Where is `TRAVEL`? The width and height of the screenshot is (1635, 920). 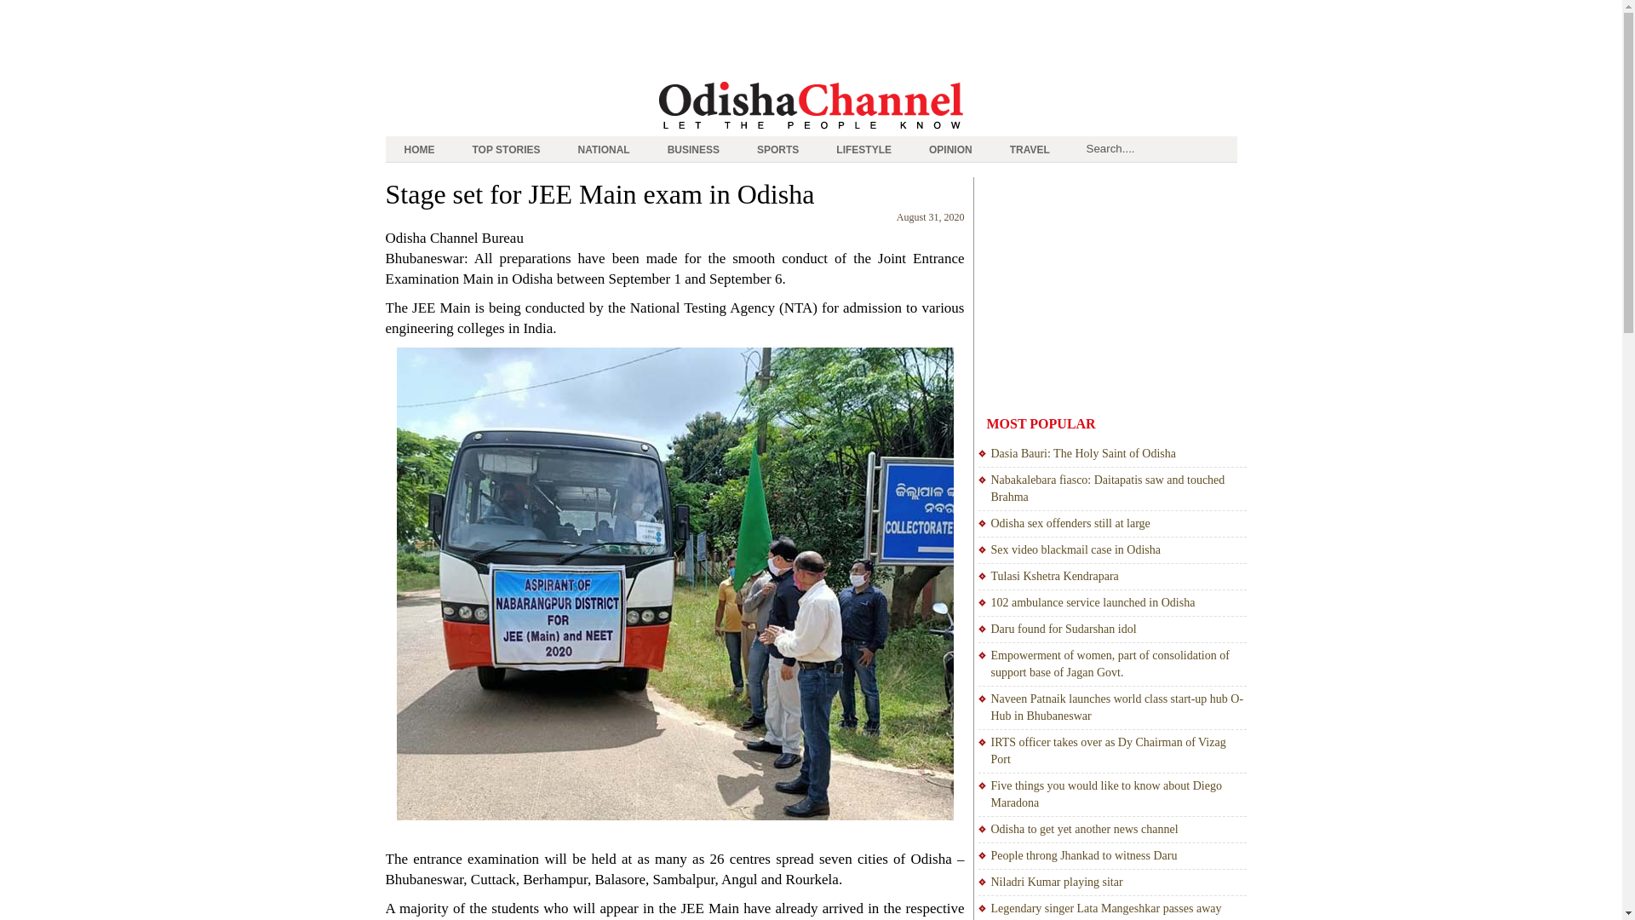 TRAVEL is located at coordinates (1030, 150).